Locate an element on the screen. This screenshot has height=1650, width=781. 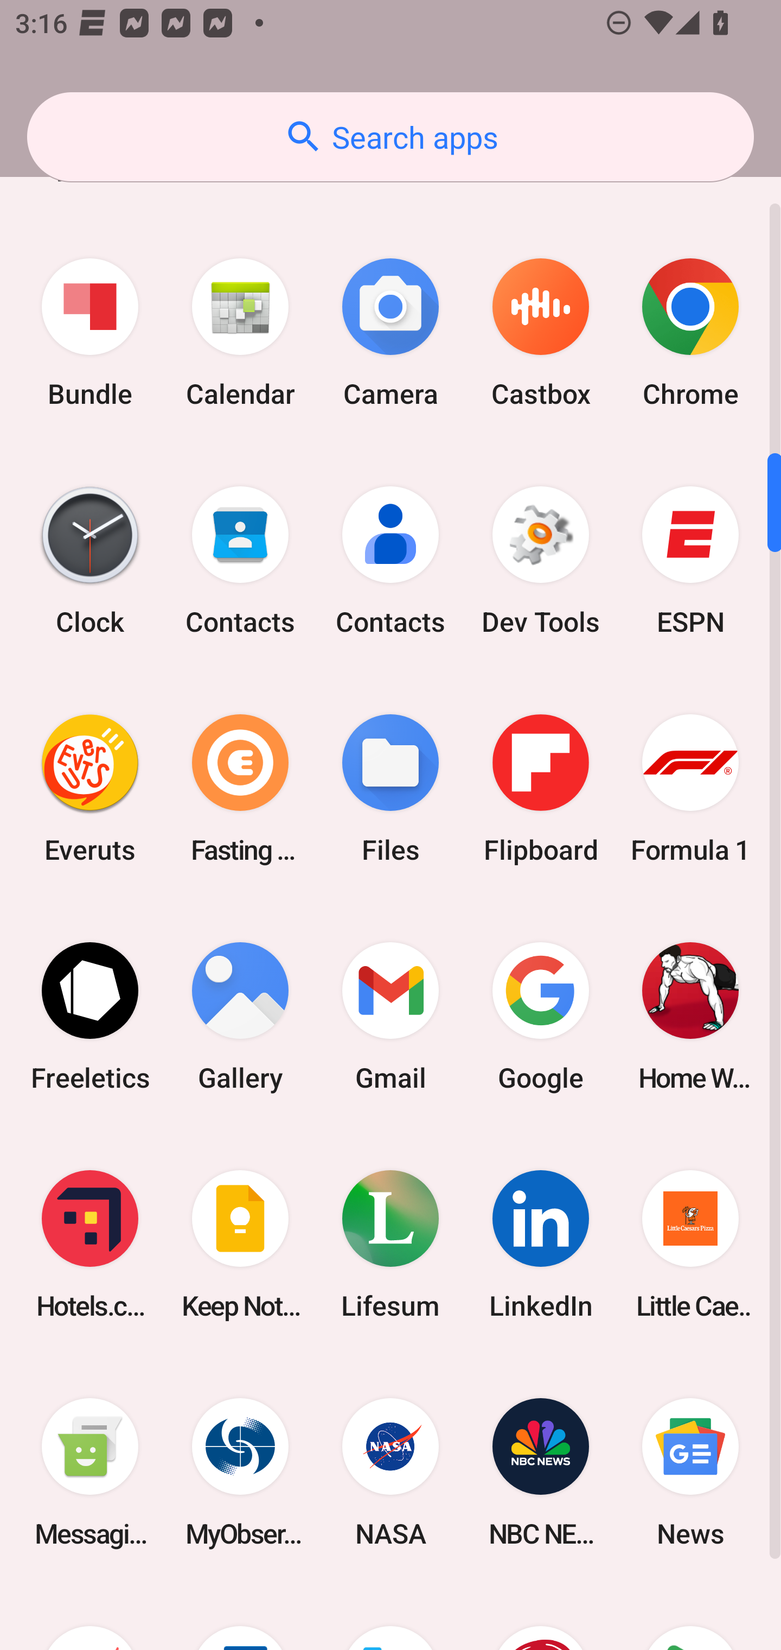
Messaging is located at coordinates (90, 1472).